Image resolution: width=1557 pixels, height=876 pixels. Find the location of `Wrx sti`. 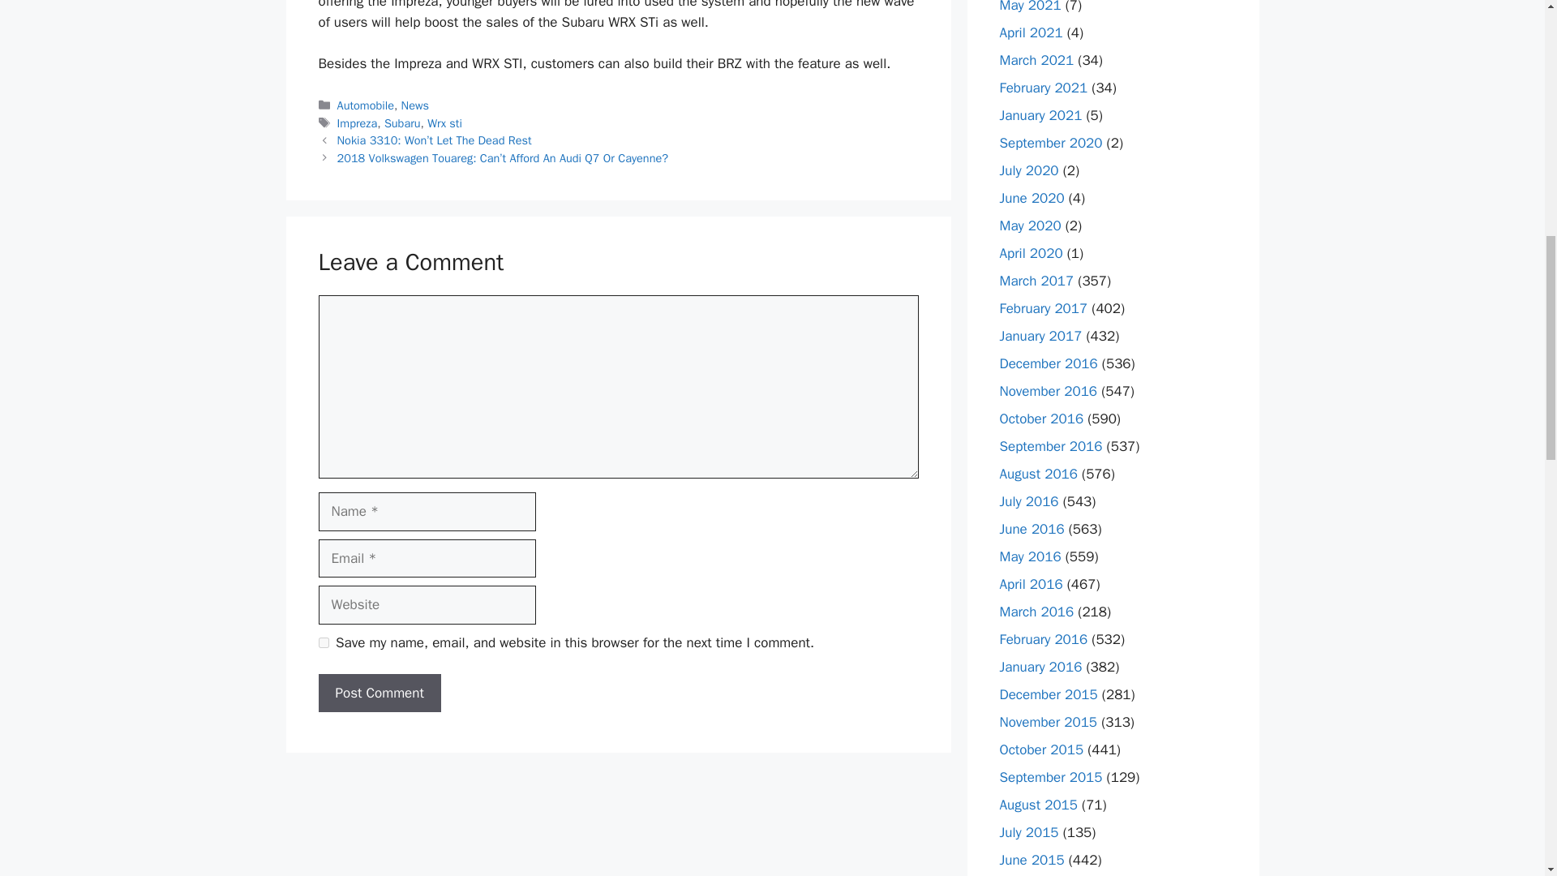

Wrx sti is located at coordinates (444, 122).